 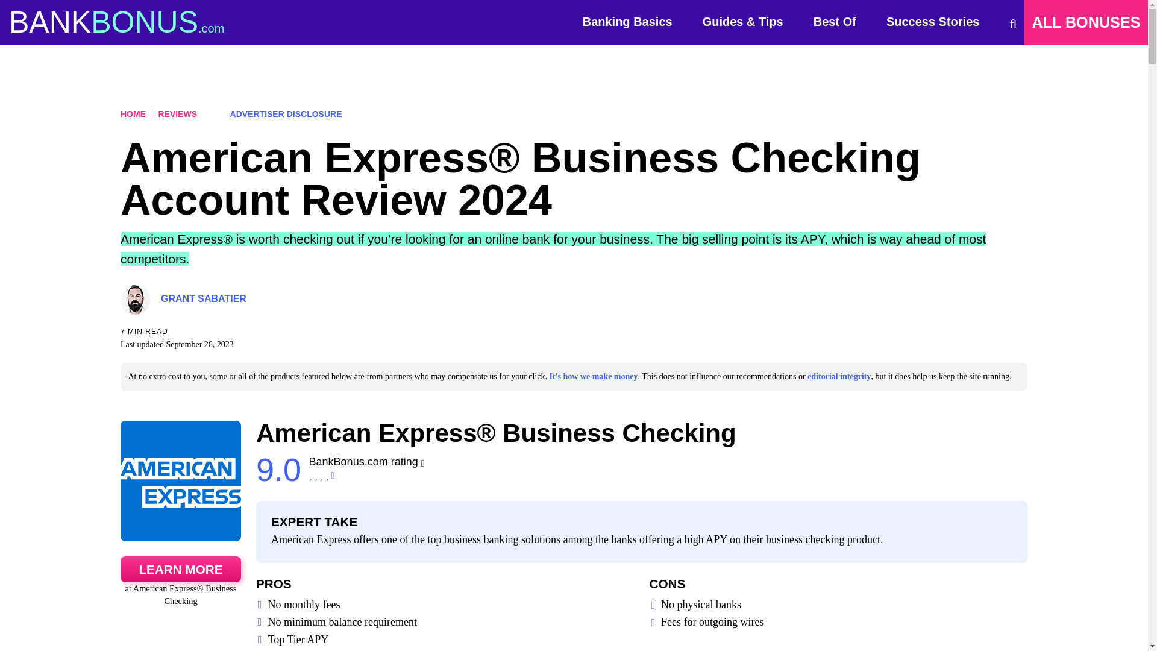 What do you see at coordinates (175, 113) in the screenshot?
I see `REVIEWS` at bounding box center [175, 113].